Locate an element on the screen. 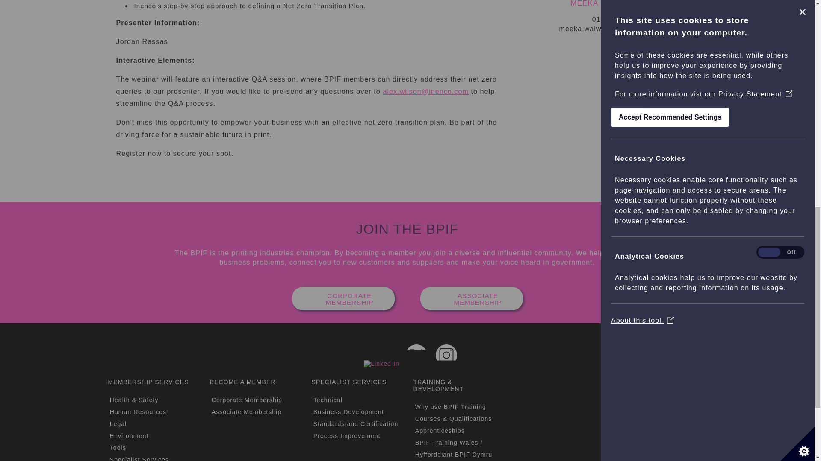 Image resolution: width=821 pixels, height=461 pixels. Human Resources is located at coordinates (138, 411).